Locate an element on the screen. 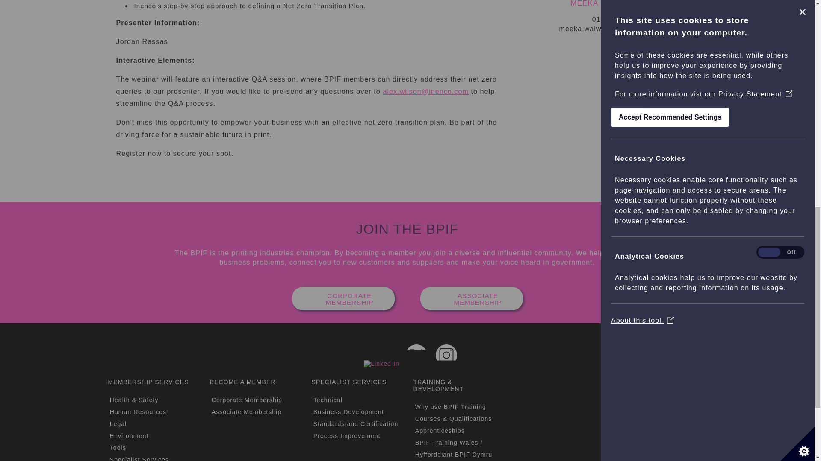 Image resolution: width=821 pixels, height=461 pixels. Human Resources is located at coordinates (138, 411).